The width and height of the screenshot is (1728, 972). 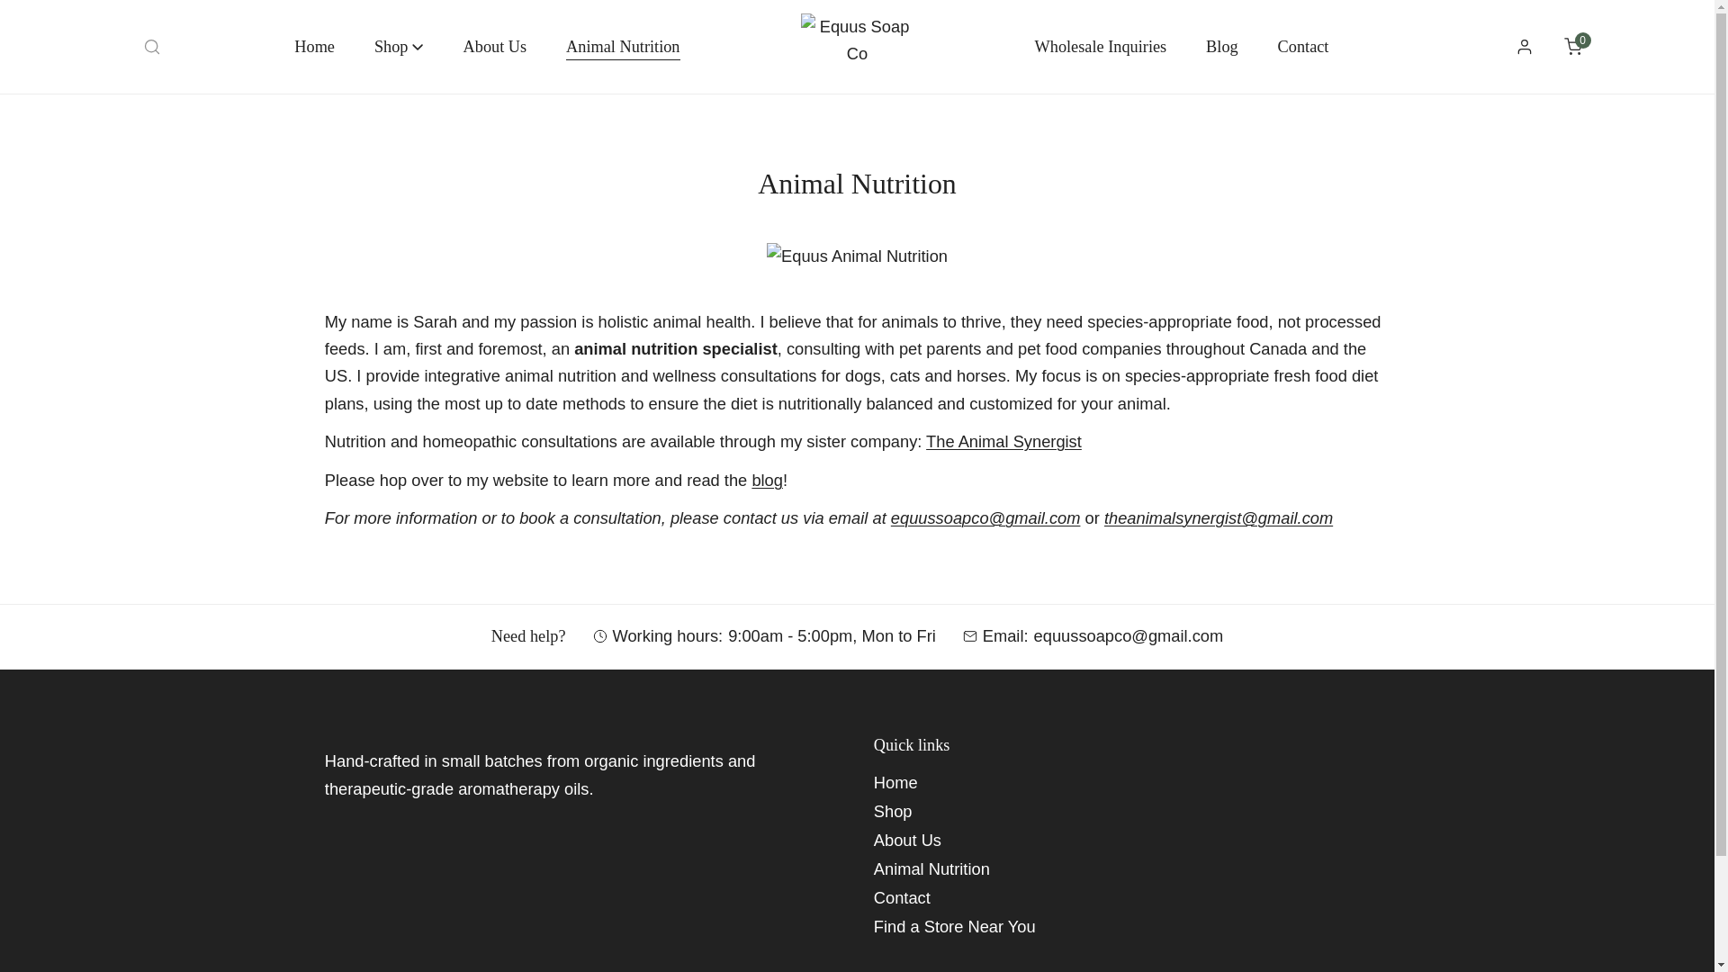 What do you see at coordinates (767, 479) in the screenshot?
I see `blog` at bounding box center [767, 479].